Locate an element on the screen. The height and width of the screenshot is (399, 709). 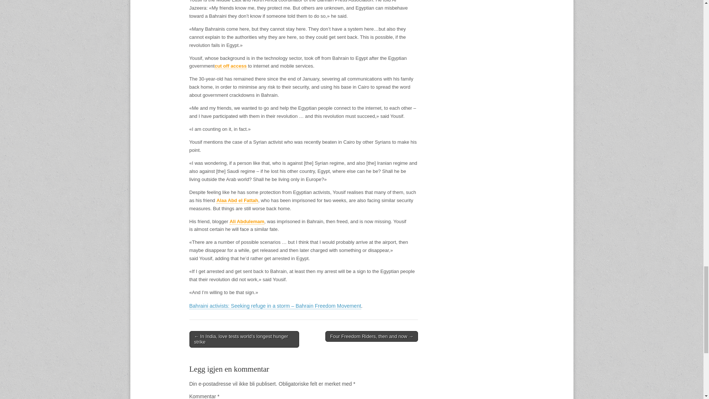
cut off access is located at coordinates (230, 66).